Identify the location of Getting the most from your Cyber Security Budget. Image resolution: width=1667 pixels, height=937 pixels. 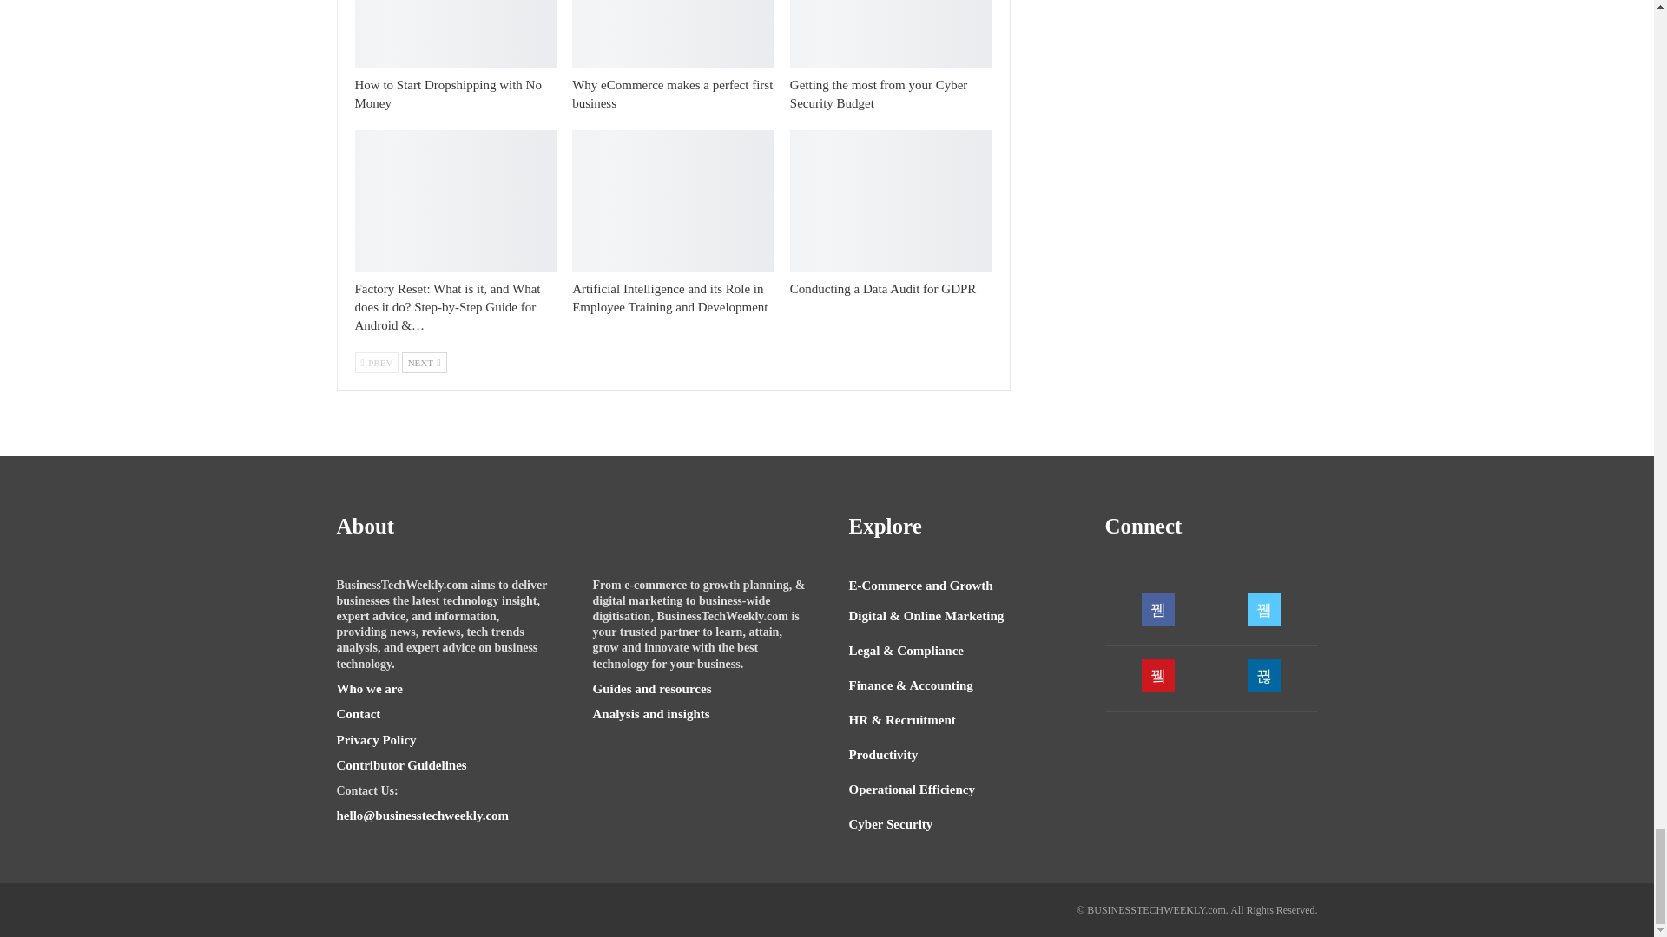
(891, 33).